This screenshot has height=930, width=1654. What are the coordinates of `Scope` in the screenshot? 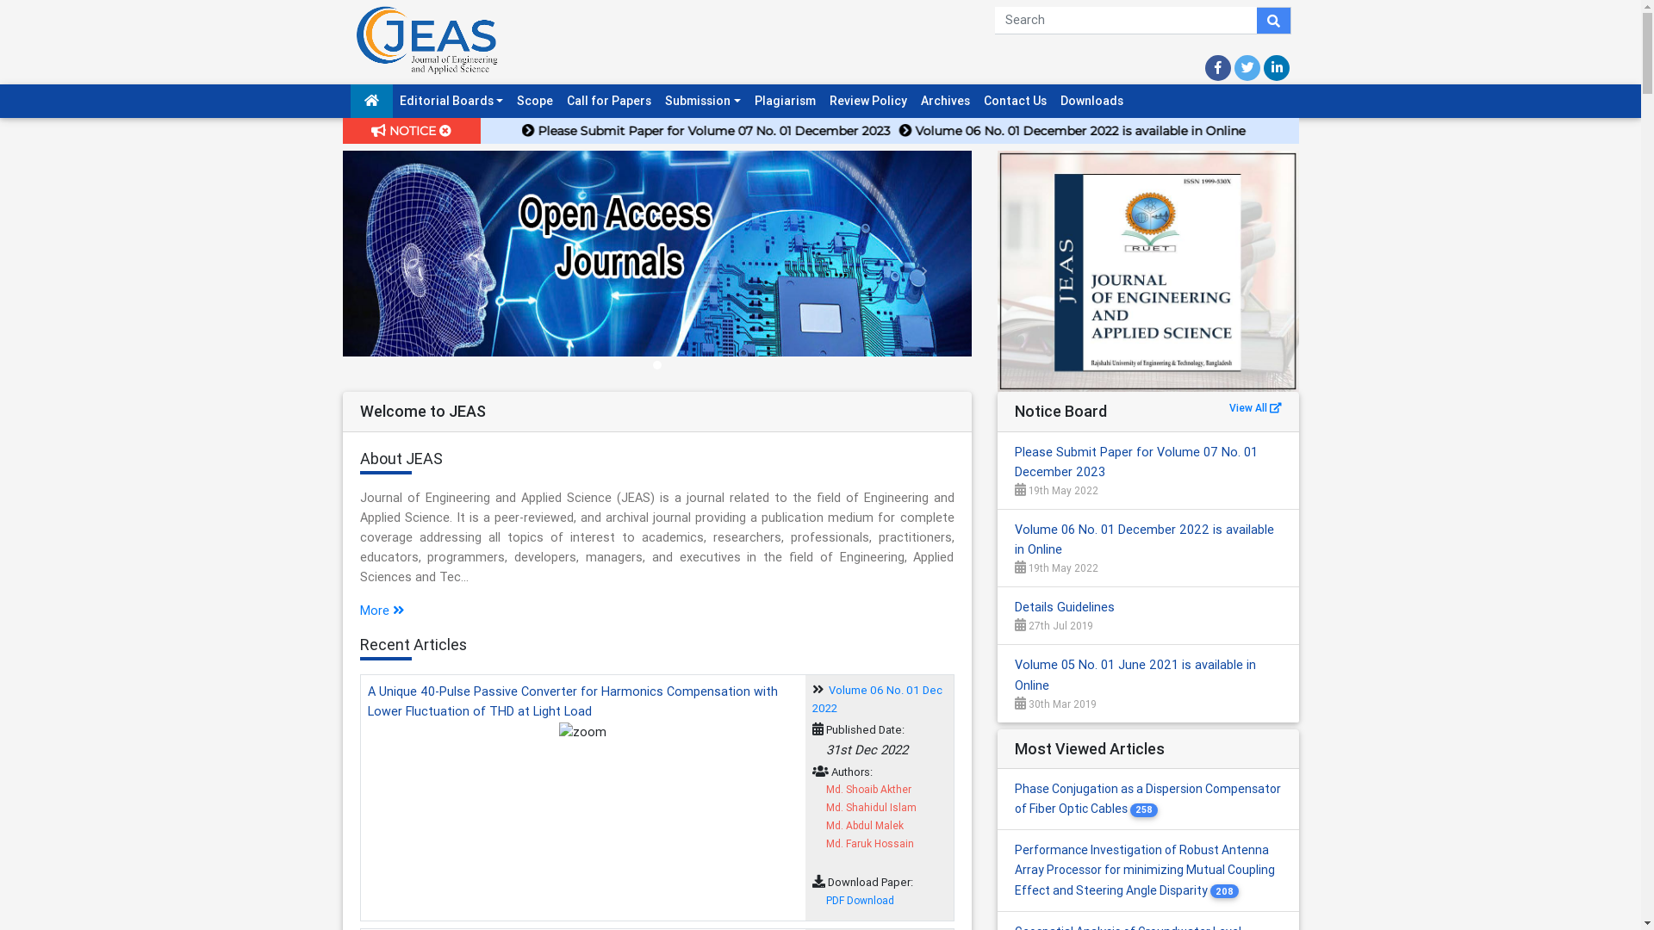 It's located at (535, 101).